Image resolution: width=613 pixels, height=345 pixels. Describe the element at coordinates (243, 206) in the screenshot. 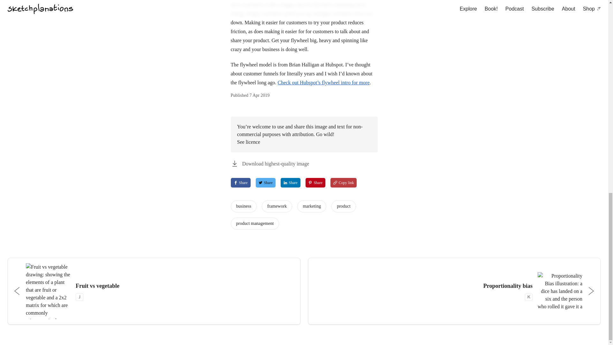

I see `framework` at that location.